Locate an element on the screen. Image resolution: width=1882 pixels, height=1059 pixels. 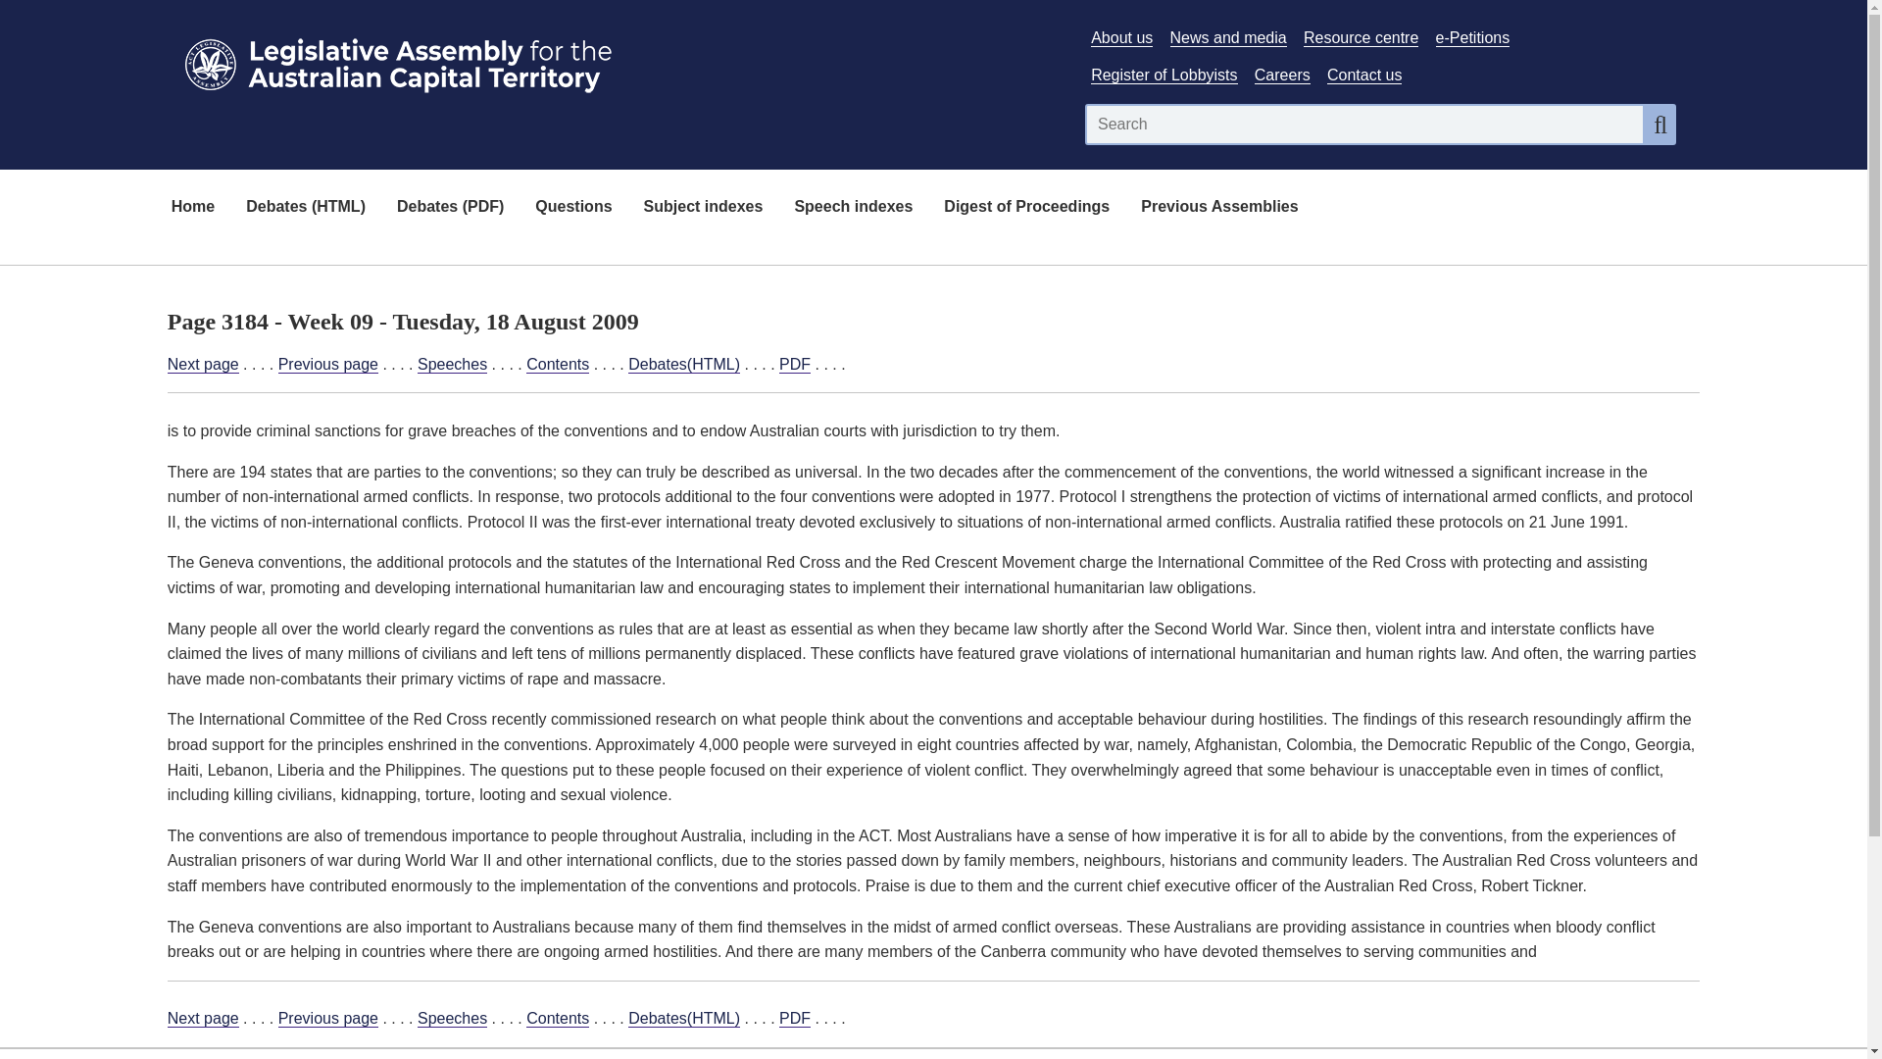
Previous Assemblies is located at coordinates (1219, 208).